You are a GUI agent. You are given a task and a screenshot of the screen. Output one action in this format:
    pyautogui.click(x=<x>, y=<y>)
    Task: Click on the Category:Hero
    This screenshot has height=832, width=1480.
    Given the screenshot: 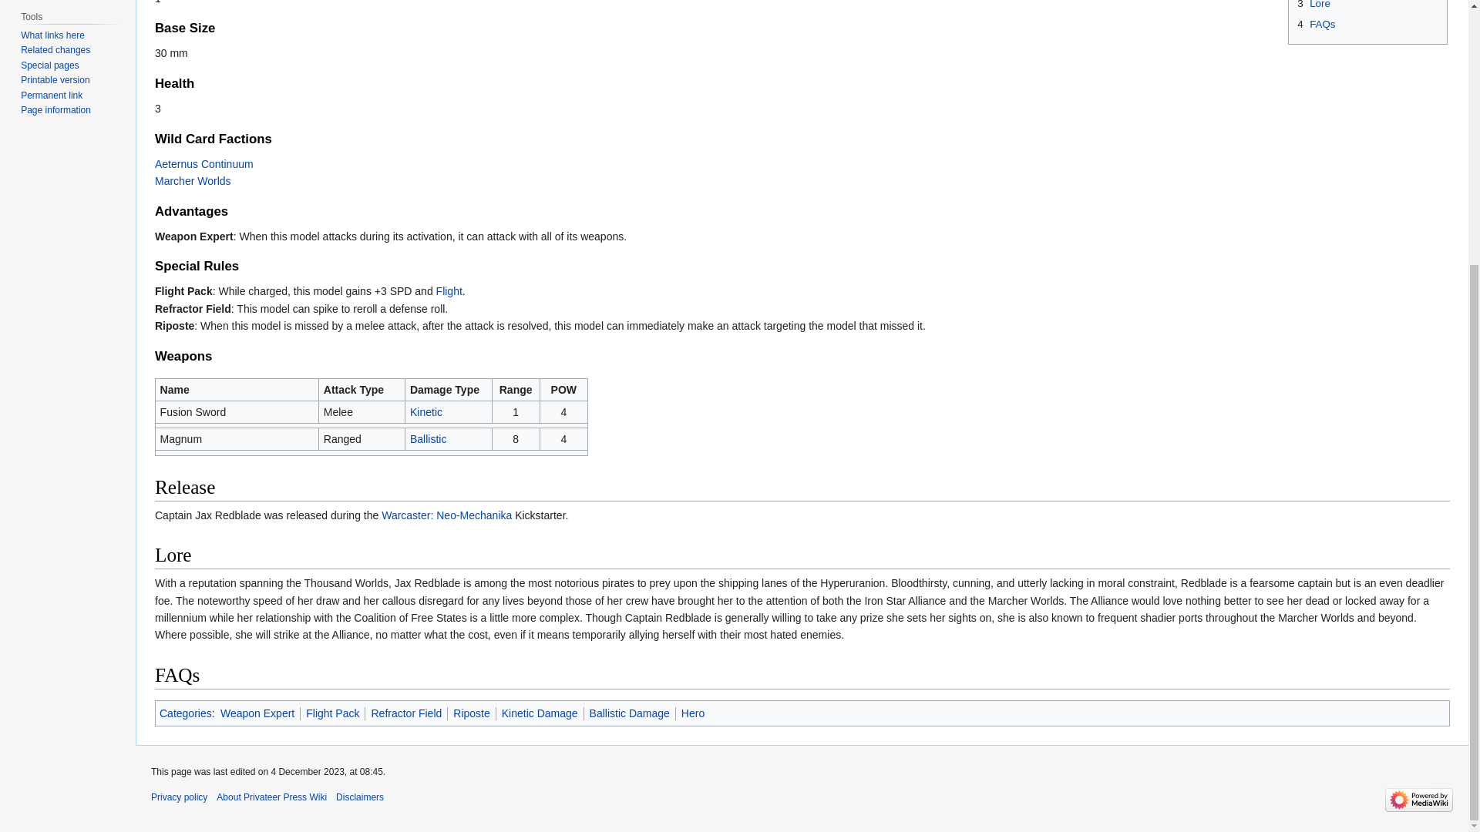 What is the action you would take?
    pyautogui.click(x=692, y=713)
    